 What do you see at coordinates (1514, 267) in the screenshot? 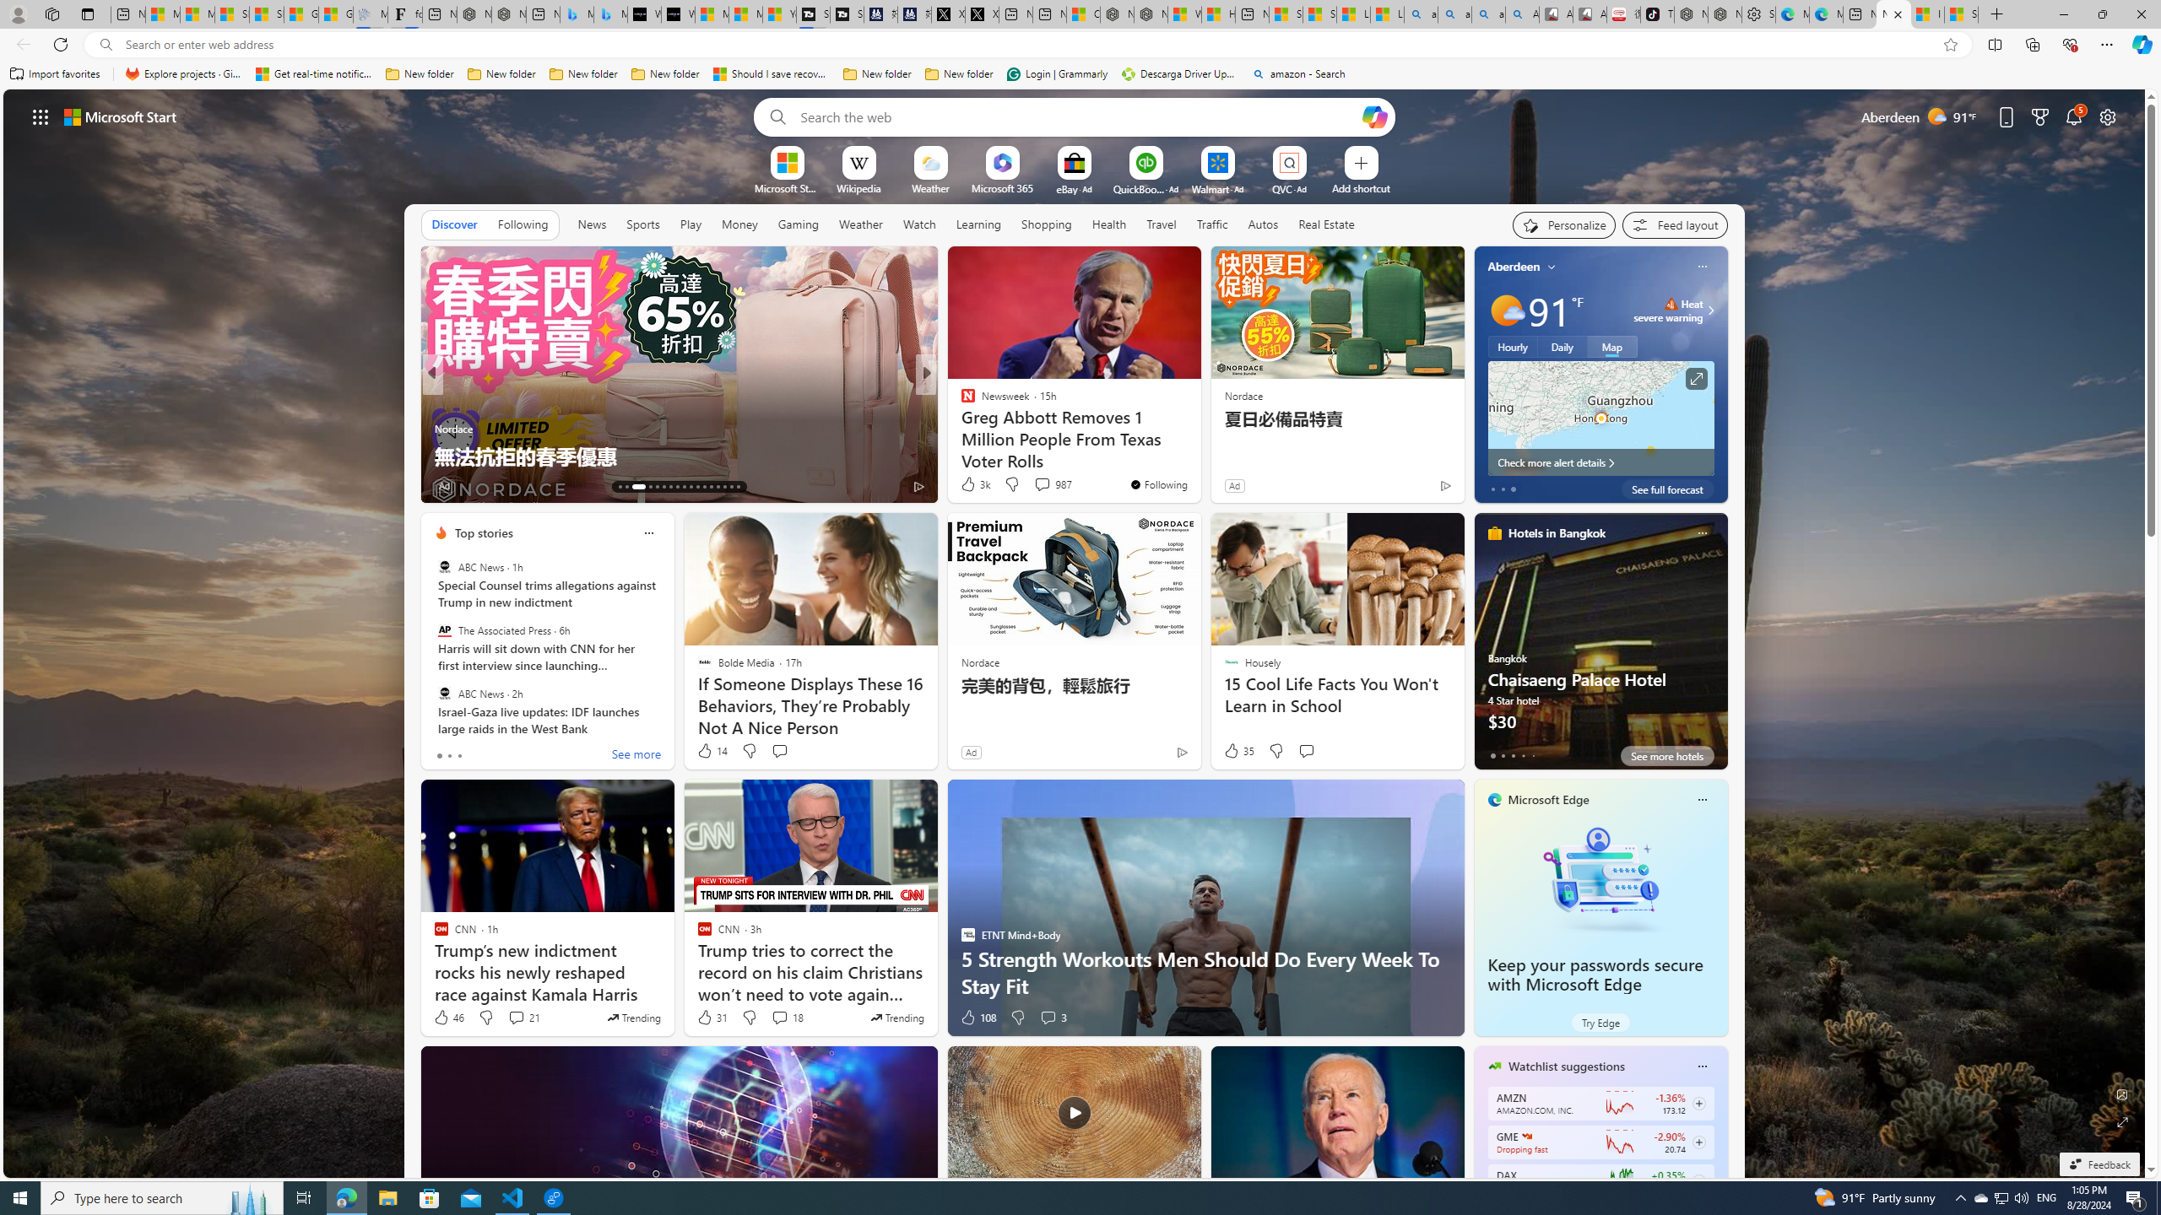
I see `Aberdeen` at bounding box center [1514, 267].